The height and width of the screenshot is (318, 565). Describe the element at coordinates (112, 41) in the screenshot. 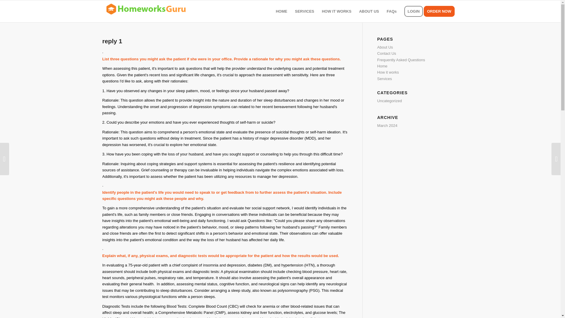

I see `reply 1` at that location.